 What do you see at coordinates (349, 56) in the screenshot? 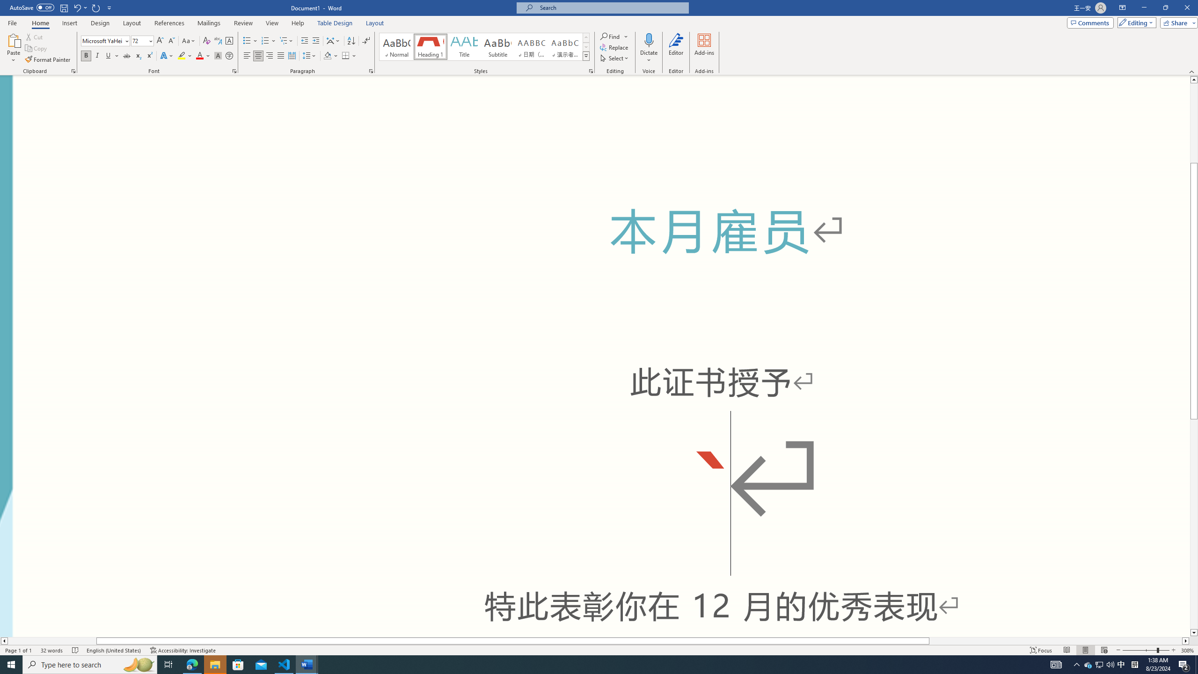
I see `Borders` at bounding box center [349, 56].